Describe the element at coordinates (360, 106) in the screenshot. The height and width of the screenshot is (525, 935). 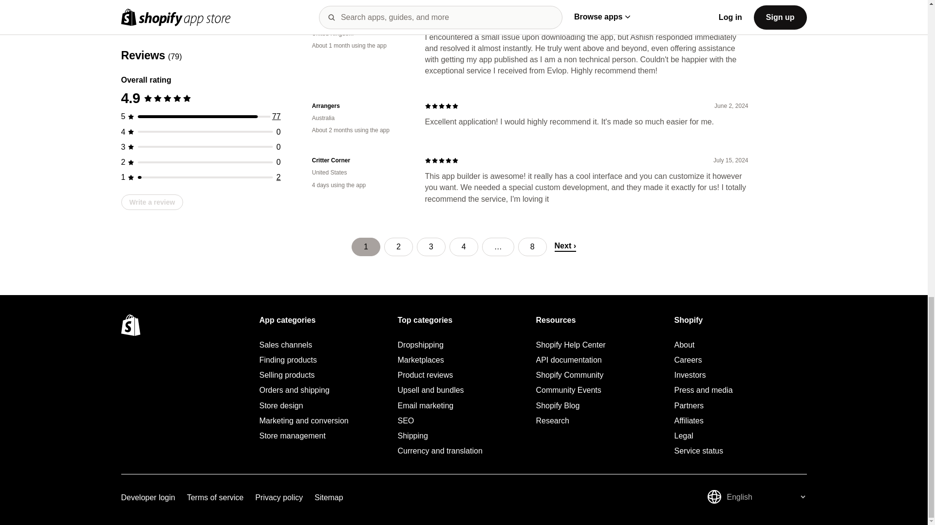
I see `Arrangers ` at that location.